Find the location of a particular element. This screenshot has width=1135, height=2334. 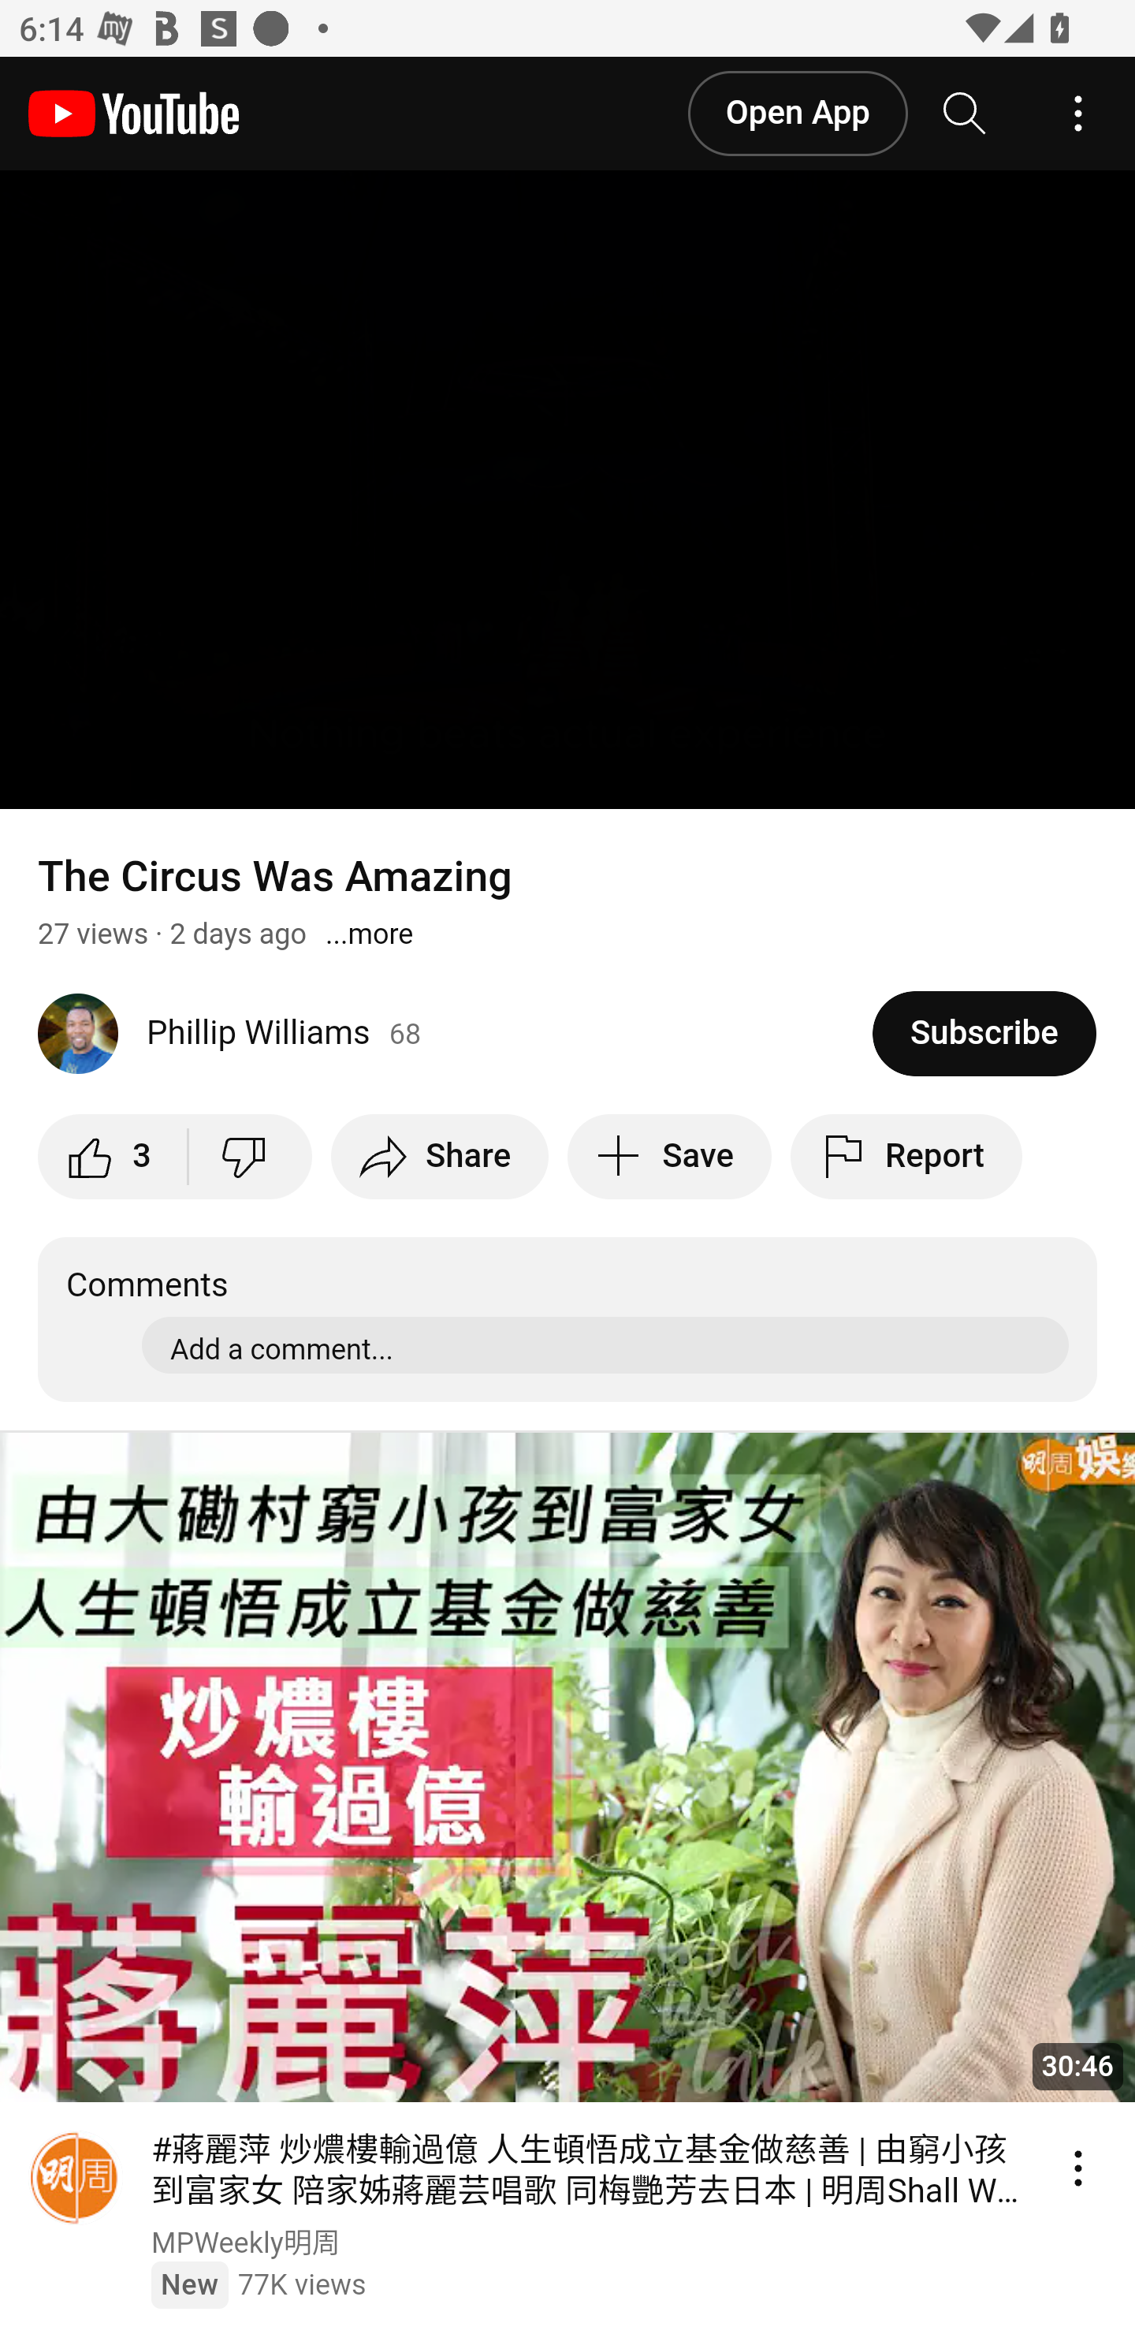

YouTube is located at coordinates (133, 114).